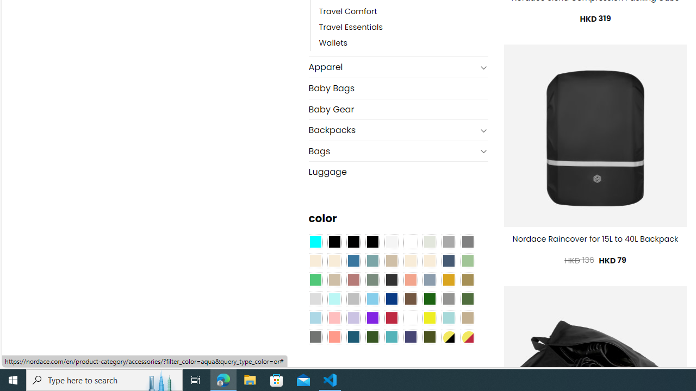 This screenshot has width=696, height=391. Describe the element at coordinates (353, 279) in the screenshot. I see `Rose` at that location.